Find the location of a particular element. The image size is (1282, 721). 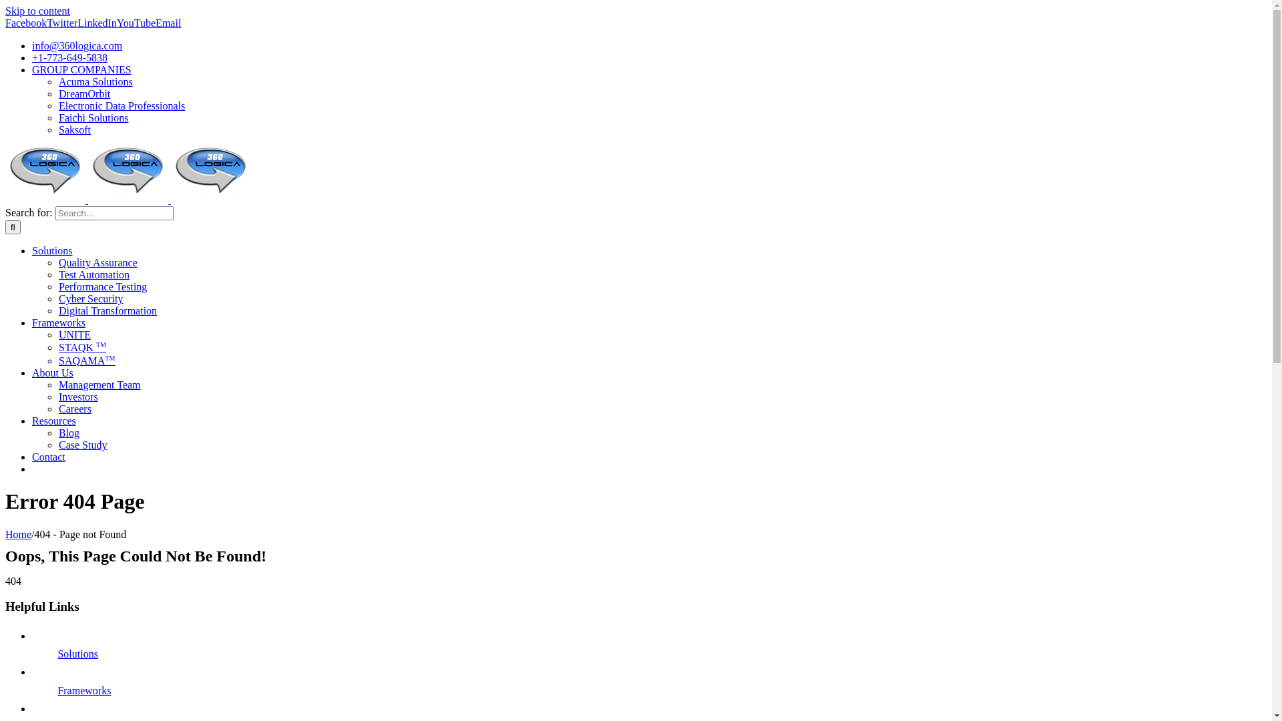

Solutions is located at coordinates (52, 251).